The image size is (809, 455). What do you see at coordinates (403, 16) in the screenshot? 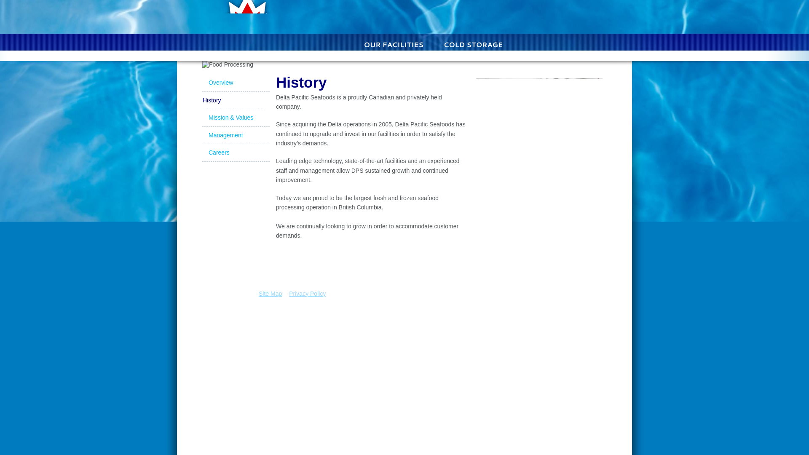
I see `Client Login` at bounding box center [403, 16].